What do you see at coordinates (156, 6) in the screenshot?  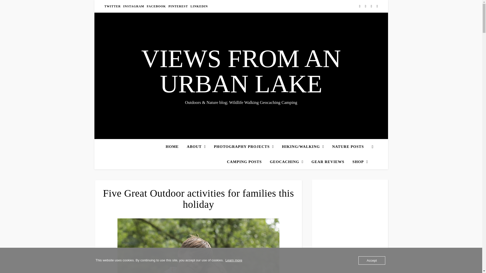 I see `FACEBOOK` at bounding box center [156, 6].